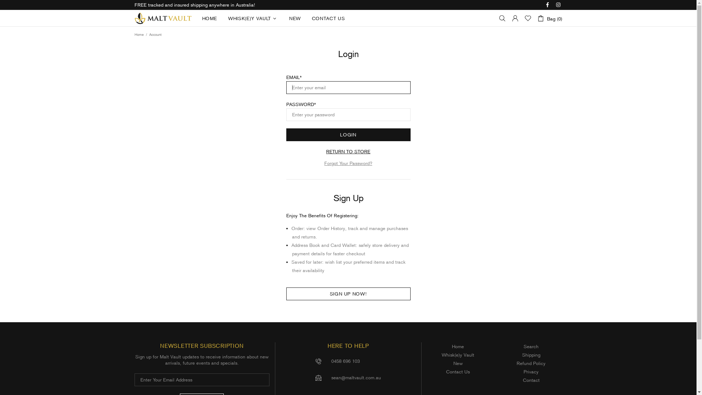  Describe the element at coordinates (164, 18) in the screenshot. I see `The Malt Vault` at that location.